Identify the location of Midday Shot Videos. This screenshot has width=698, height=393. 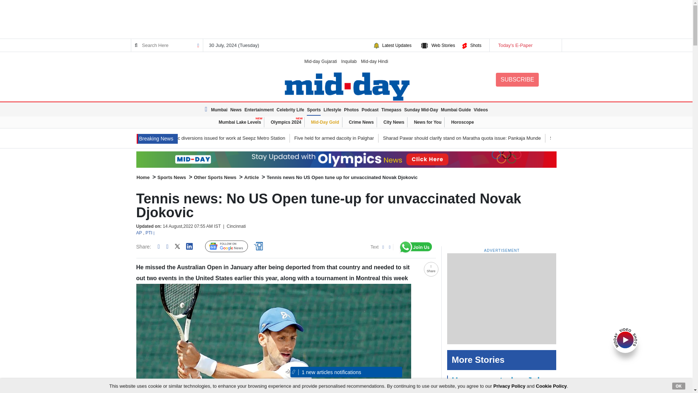
(625, 339).